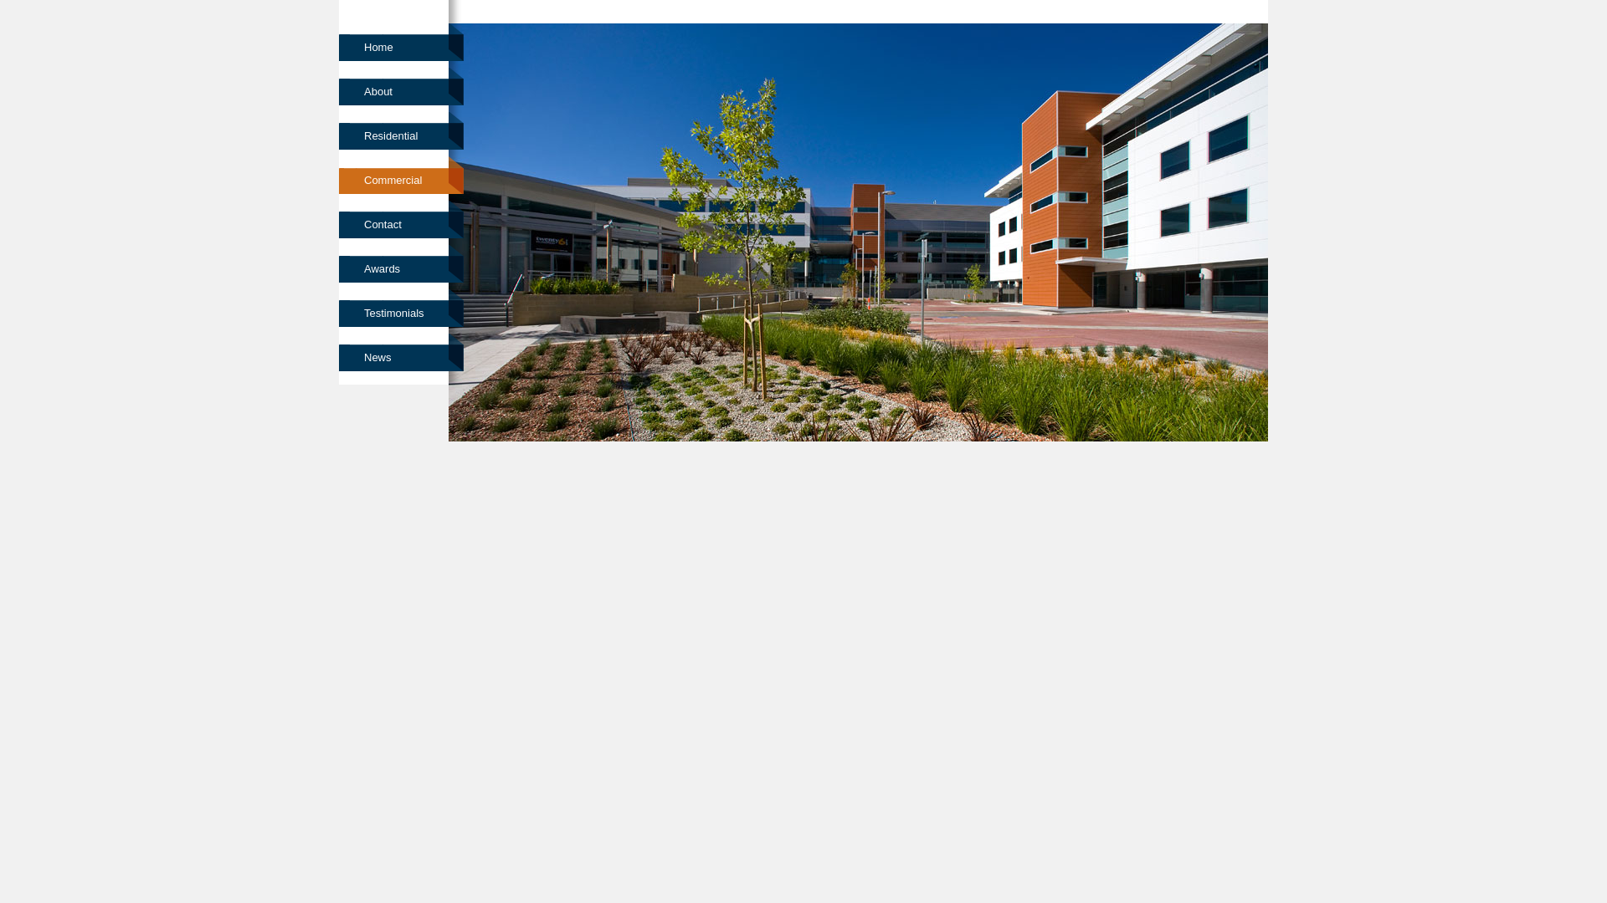  What do you see at coordinates (859, 232) in the screenshot?
I see `commercial-banner` at bounding box center [859, 232].